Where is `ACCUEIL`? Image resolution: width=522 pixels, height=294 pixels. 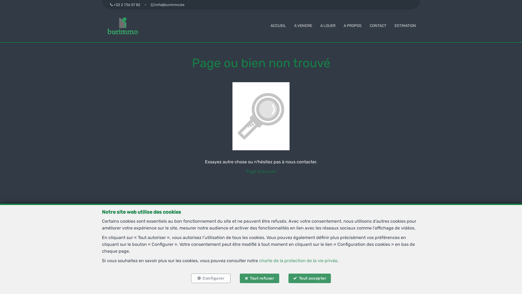
ACCUEIL is located at coordinates (278, 26).